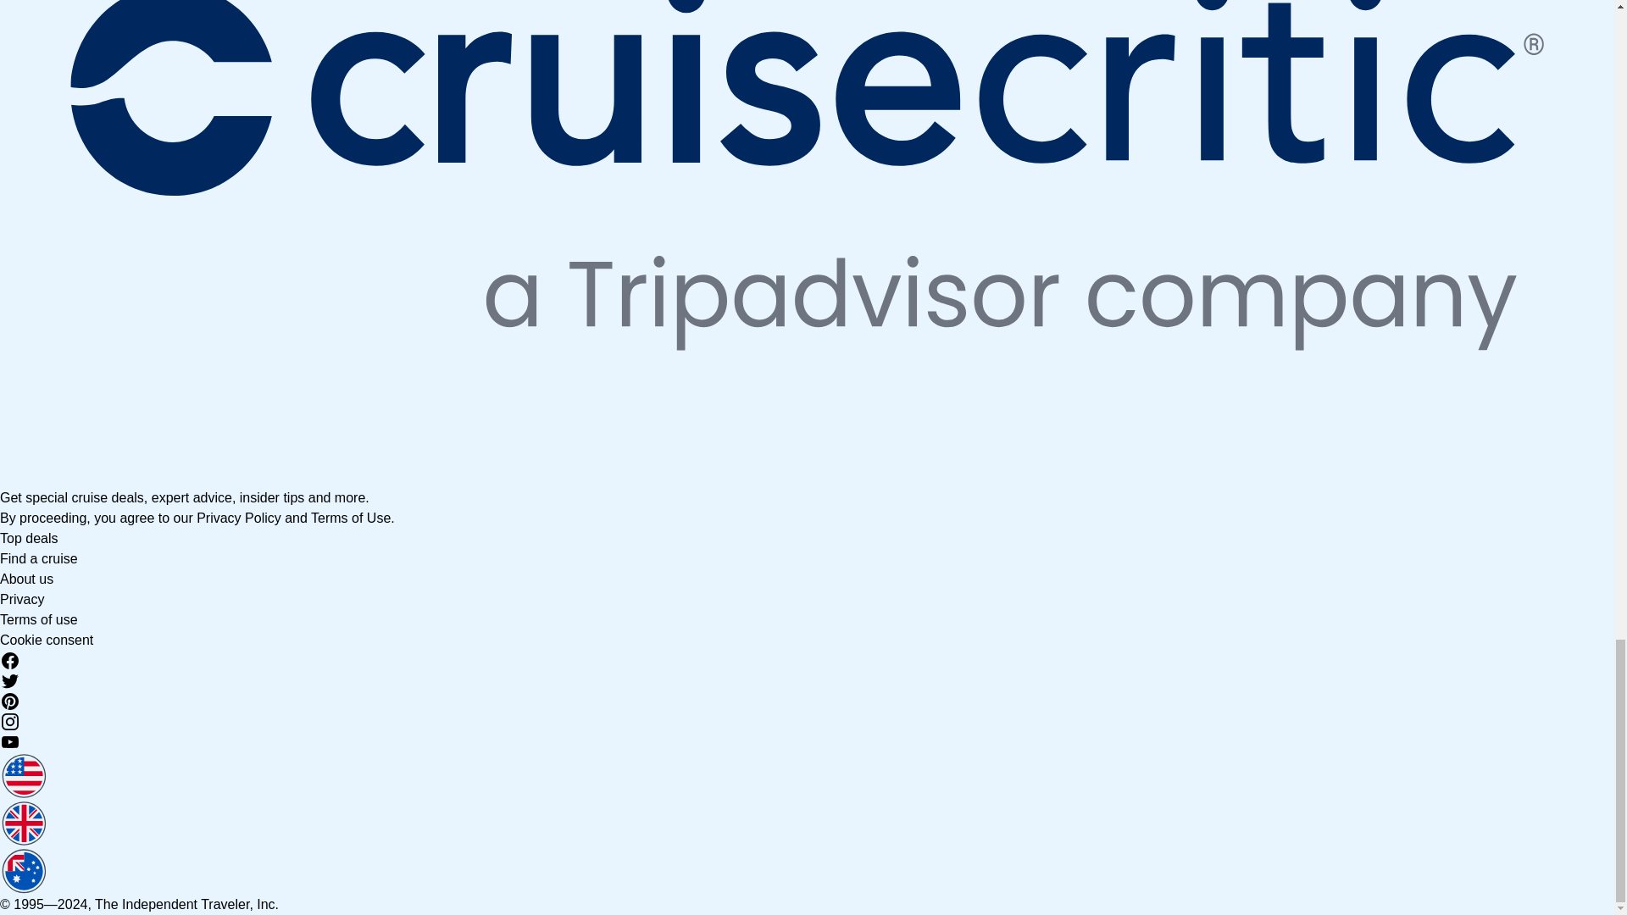 This screenshot has width=1627, height=915. I want to click on Find a cruise, so click(39, 559).